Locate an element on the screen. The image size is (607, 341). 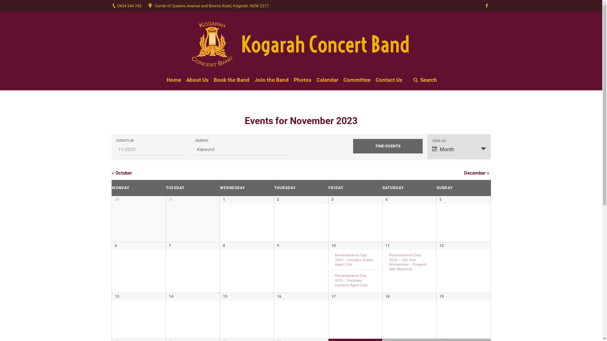
Month is located at coordinates (459, 149).